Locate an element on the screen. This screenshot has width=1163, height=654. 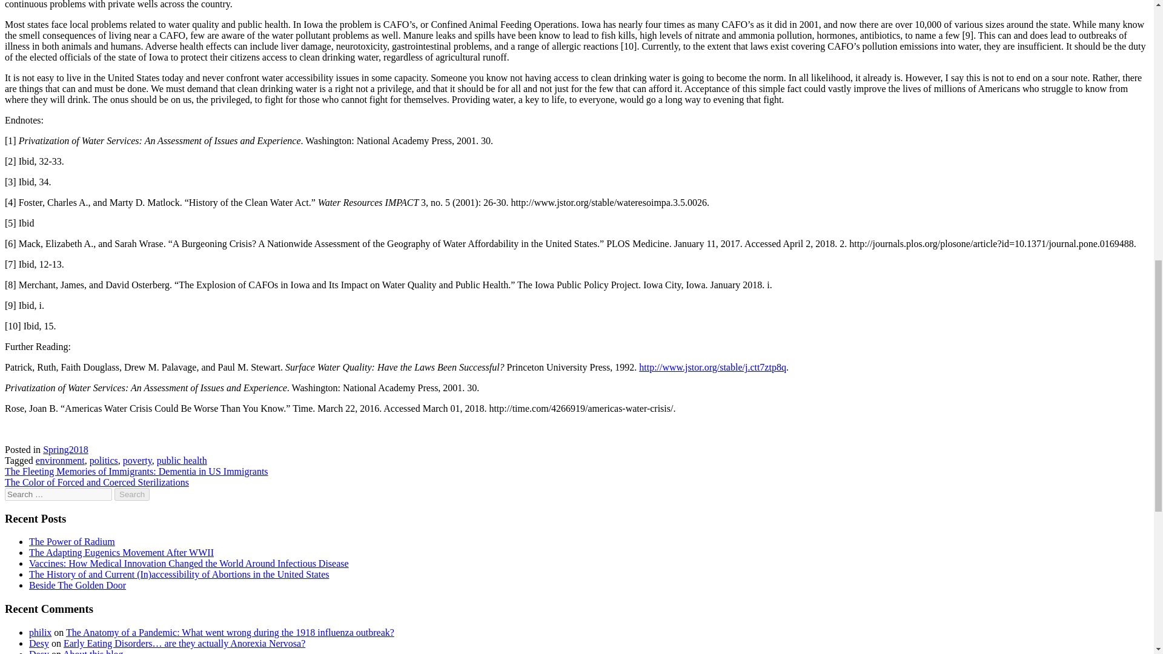
philix is located at coordinates (40, 632).